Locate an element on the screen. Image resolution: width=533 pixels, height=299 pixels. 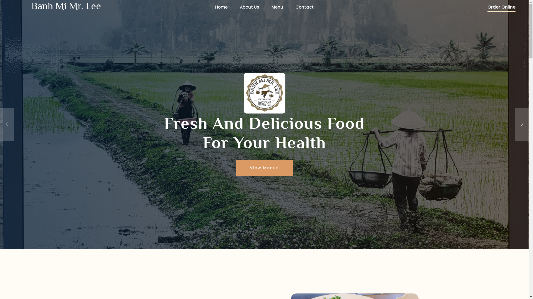
Banh Mi Mr. Lee is located at coordinates (66, 6).